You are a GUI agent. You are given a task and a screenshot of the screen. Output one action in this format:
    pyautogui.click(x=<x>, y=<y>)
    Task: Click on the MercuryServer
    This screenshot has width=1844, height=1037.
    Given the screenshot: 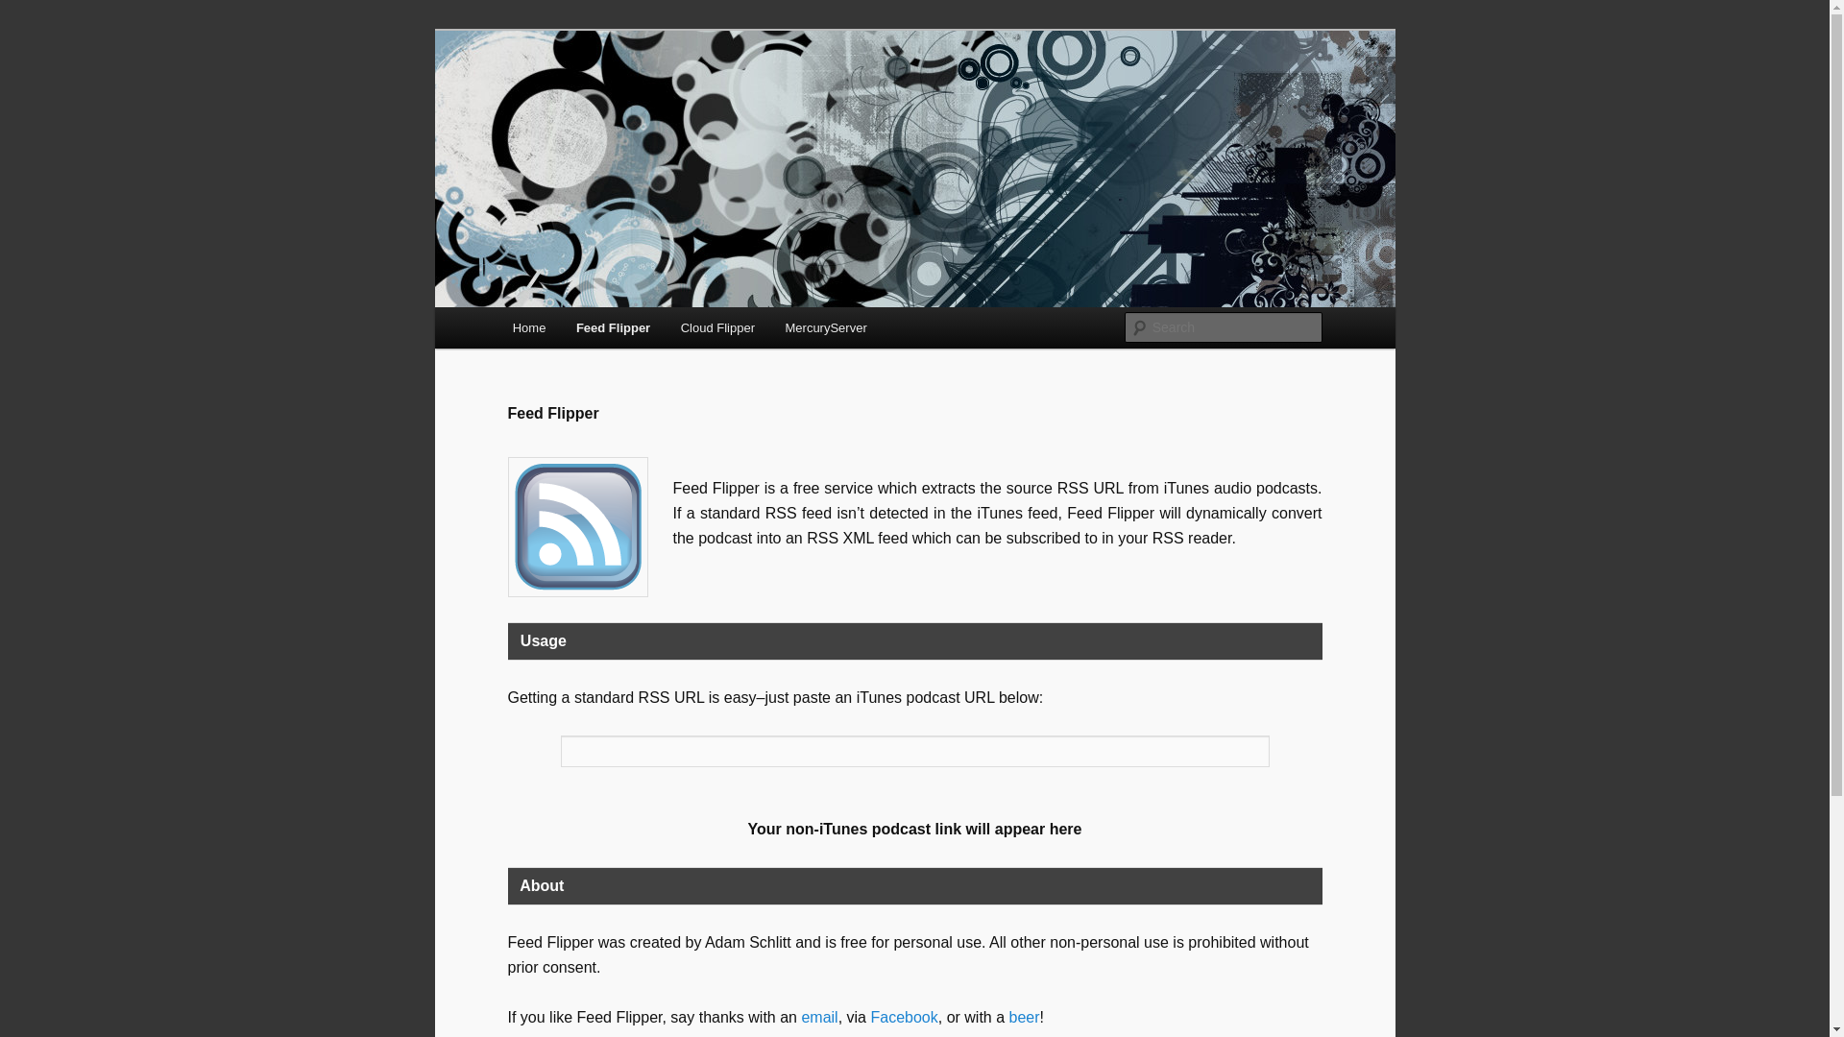 What is the action you would take?
    pyautogui.click(x=826, y=326)
    